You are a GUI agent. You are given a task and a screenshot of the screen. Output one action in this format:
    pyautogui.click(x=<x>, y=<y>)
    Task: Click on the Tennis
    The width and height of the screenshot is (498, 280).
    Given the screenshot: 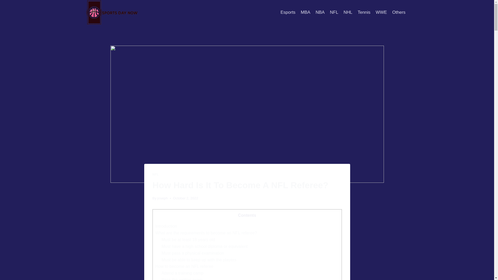 What is the action you would take?
    pyautogui.click(x=364, y=12)
    